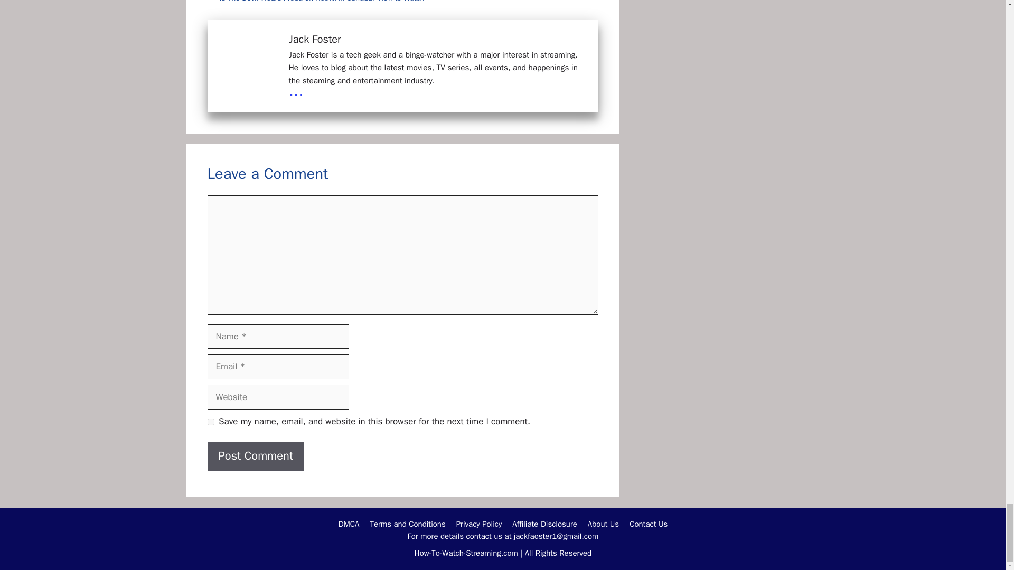  I want to click on Is The Devil Wears Prada on Netflix in Canada? How to Watch, so click(322, 1).